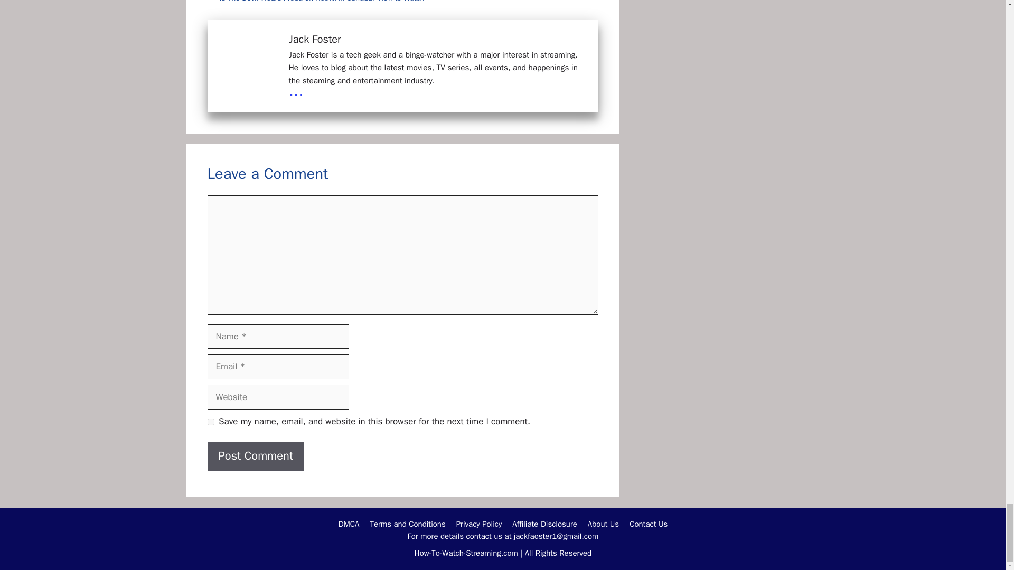  I want to click on Is The Devil Wears Prada on Netflix in Canada? How to Watch, so click(322, 1).